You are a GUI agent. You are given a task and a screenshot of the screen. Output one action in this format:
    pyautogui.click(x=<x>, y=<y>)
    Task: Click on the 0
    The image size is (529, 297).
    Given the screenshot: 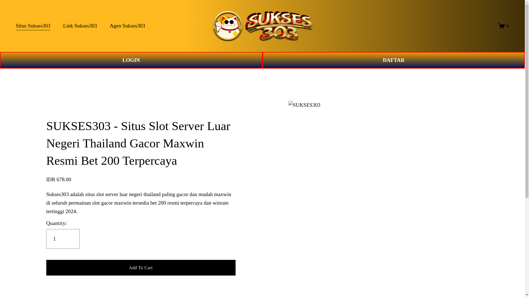 What is the action you would take?
    pyautogui.click(x=504, y=26)
    